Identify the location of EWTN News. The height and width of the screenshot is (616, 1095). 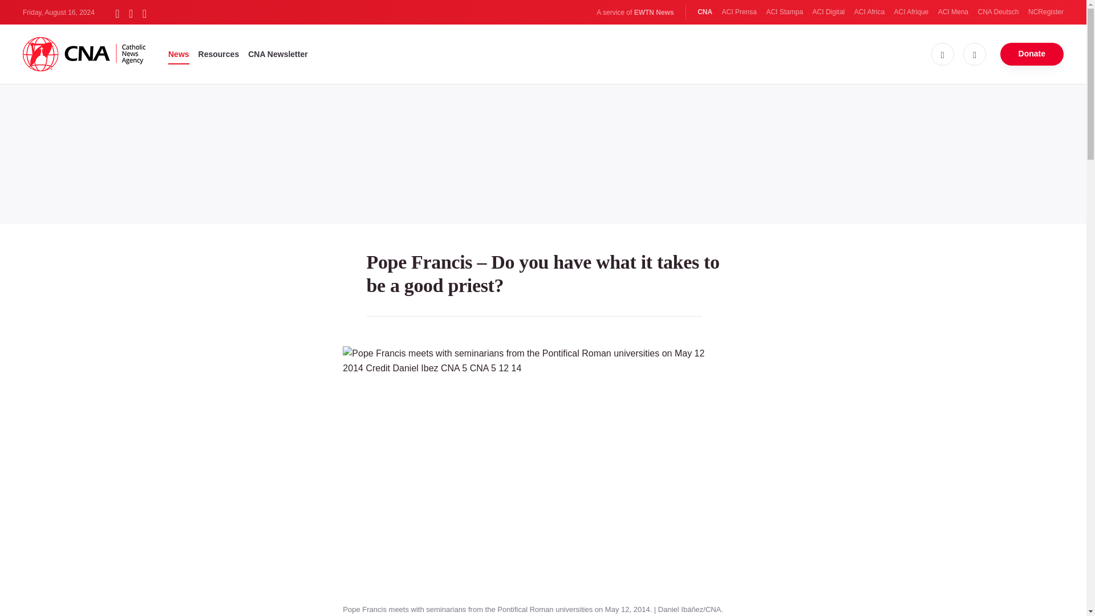
(654, 13).